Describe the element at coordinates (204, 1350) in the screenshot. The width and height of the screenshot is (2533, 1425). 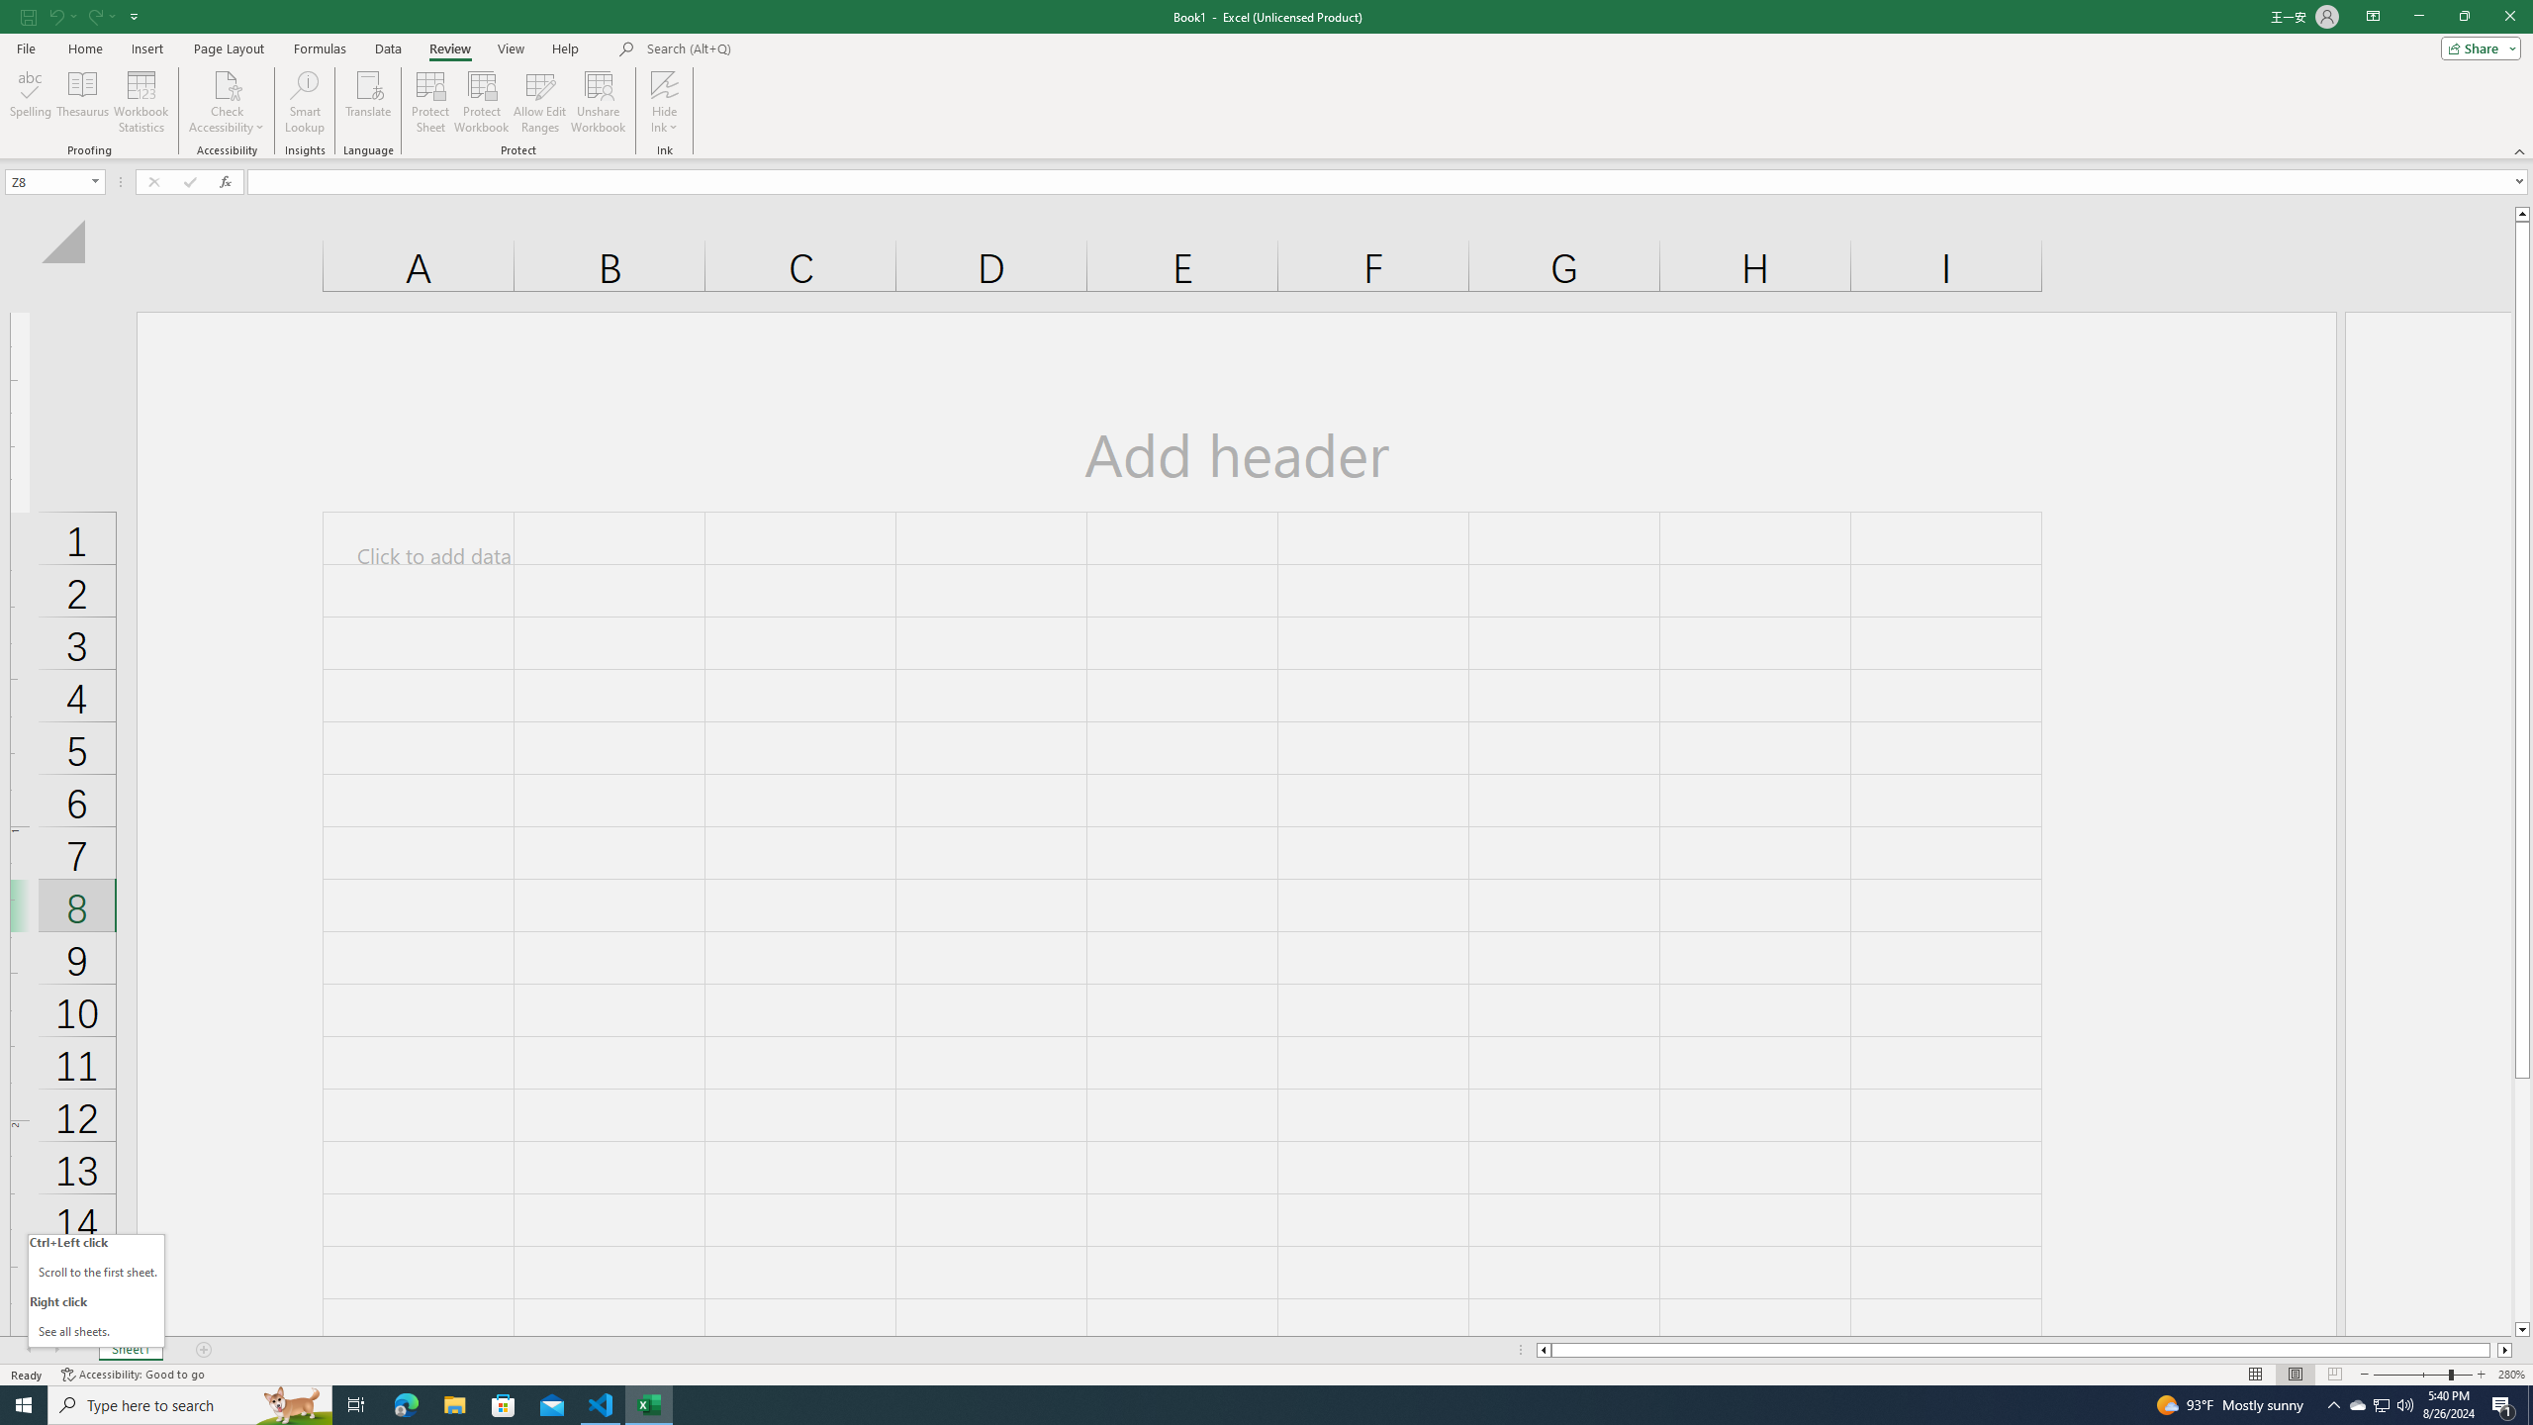
I see `Add Sheet` at that location.